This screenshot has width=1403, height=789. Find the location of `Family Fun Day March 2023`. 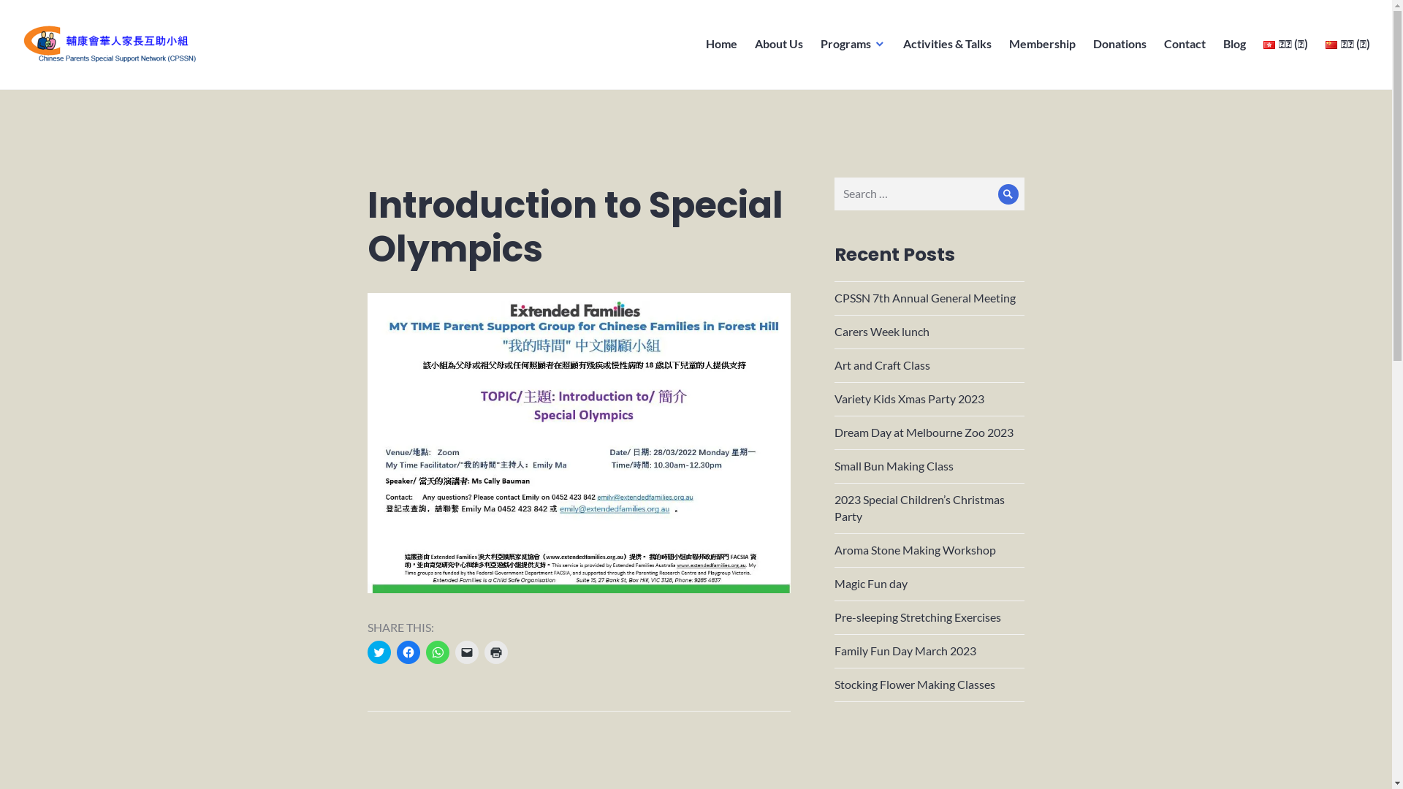

Family Fun Day March 2023 is located at coordinates (905, 650).